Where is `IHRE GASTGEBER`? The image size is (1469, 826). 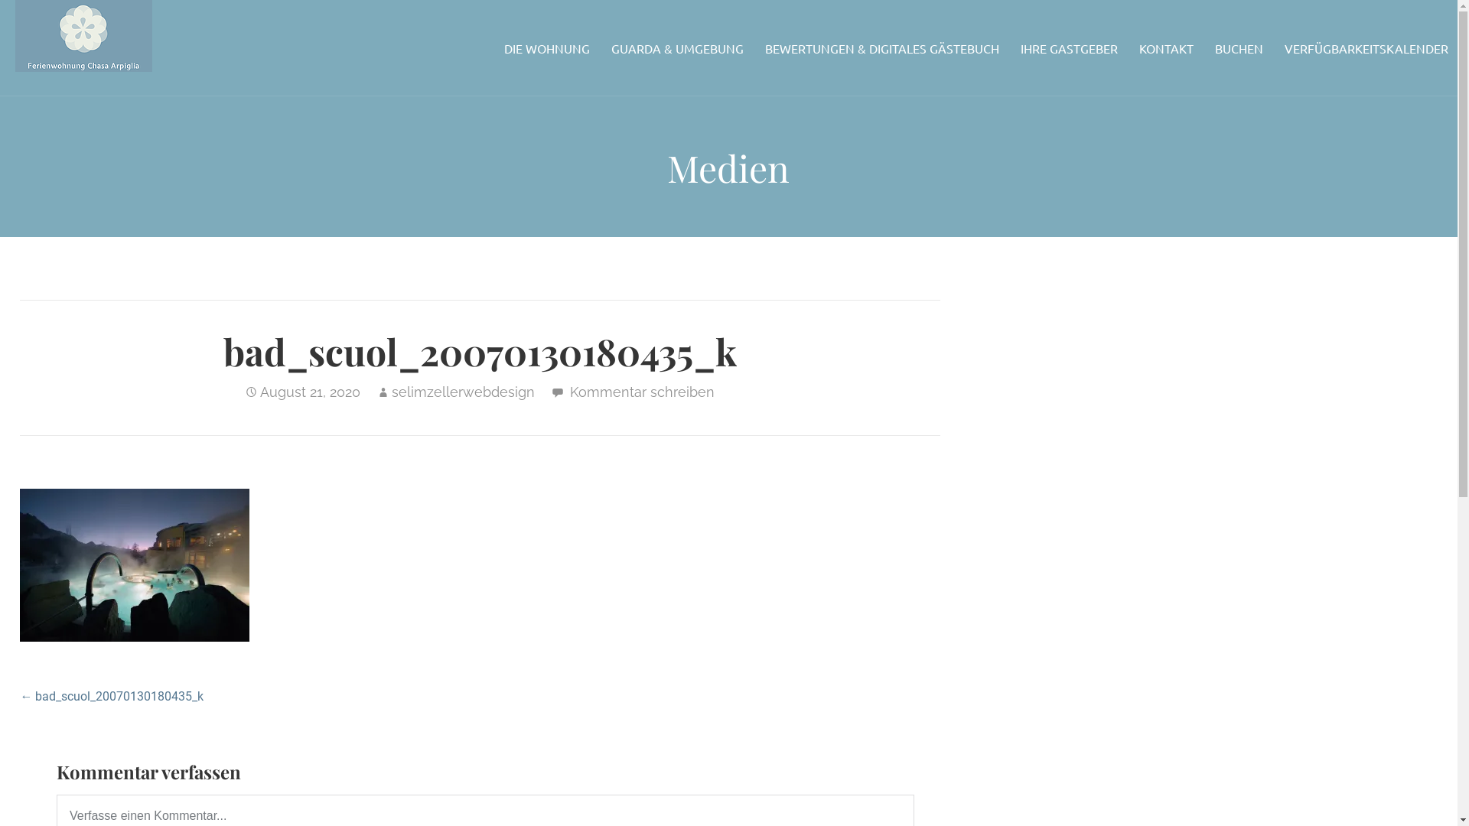 IHRE GASTGEBER is located at coordinates (1070, 47).